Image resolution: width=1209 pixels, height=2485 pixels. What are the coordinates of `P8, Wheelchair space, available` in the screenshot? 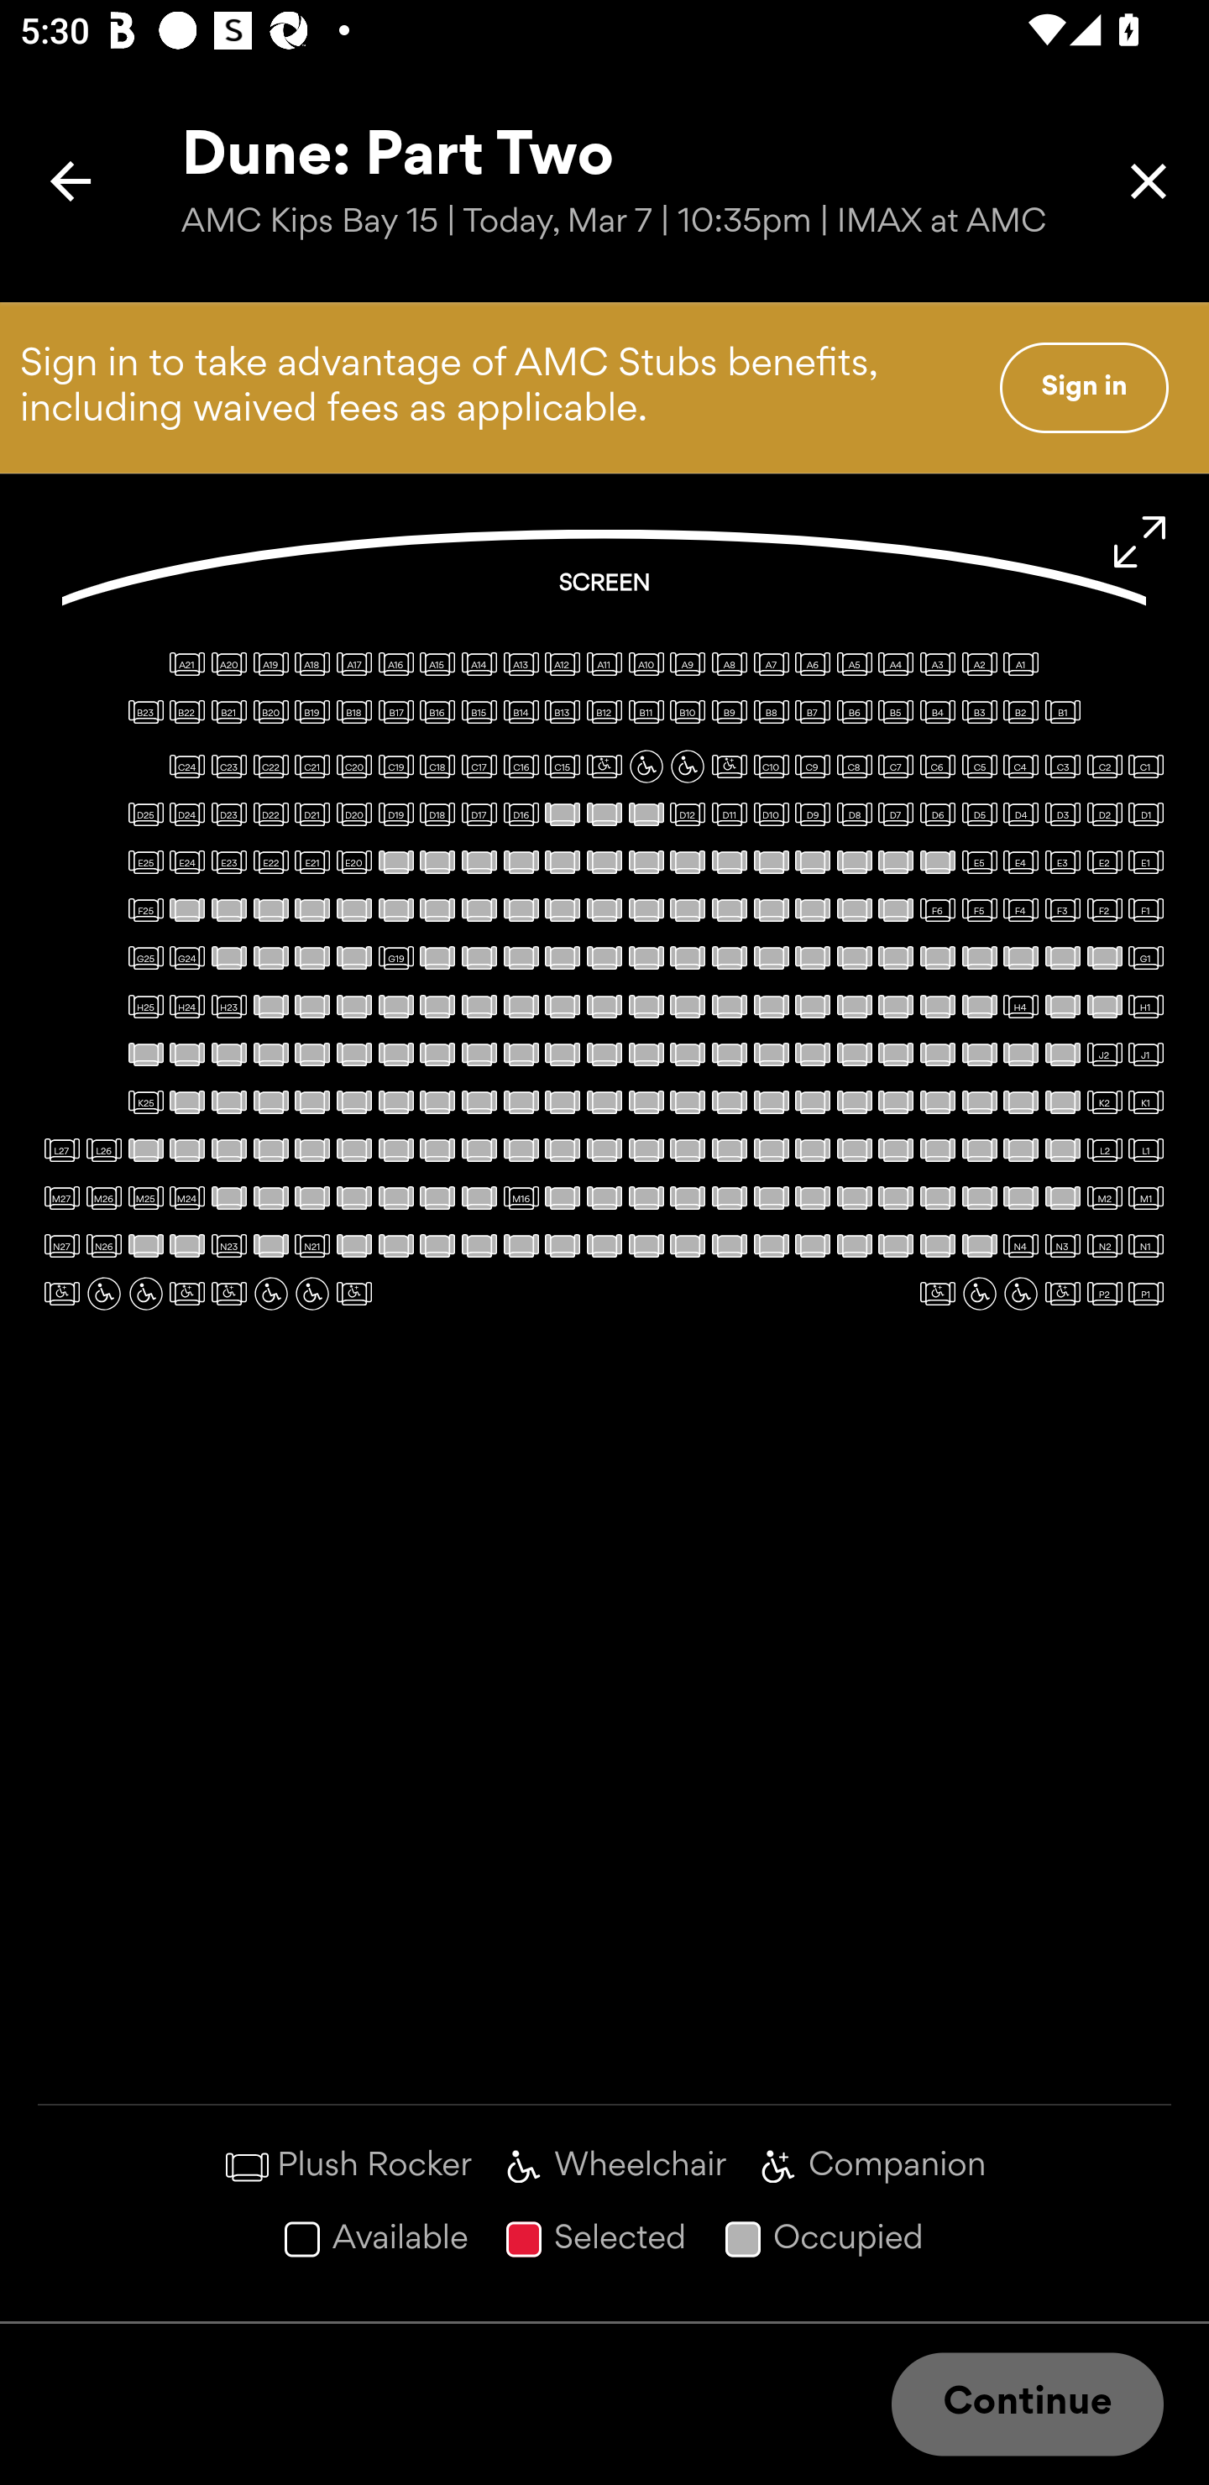 It's located at (312, 1293).